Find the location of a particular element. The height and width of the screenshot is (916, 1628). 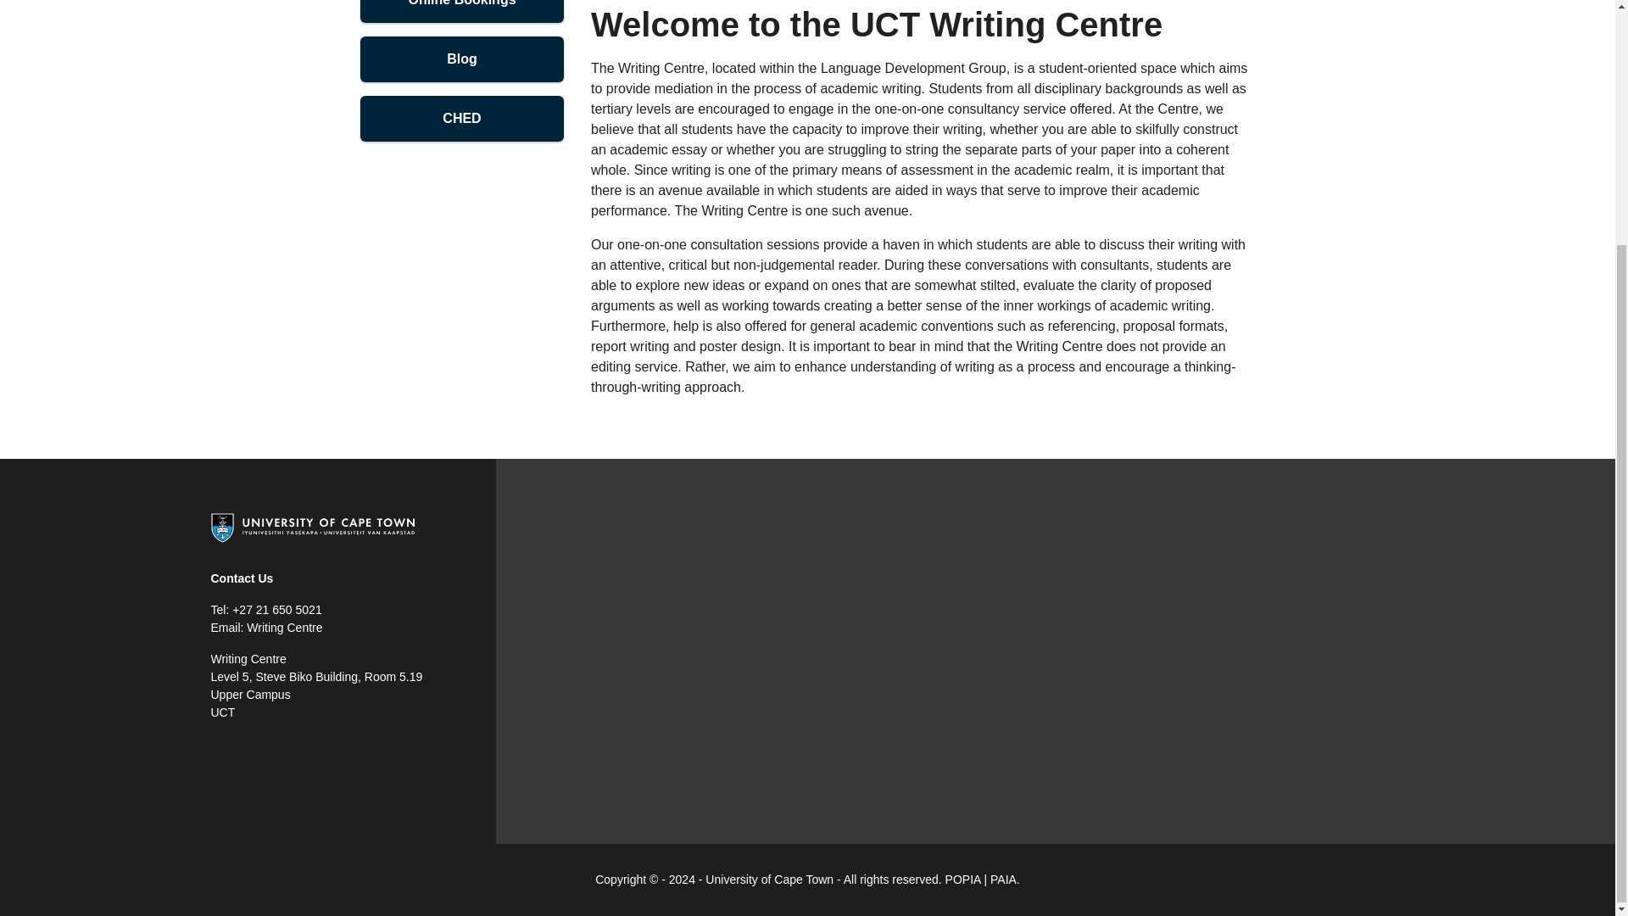

Online Bookings is located at coordinates (461, 12).